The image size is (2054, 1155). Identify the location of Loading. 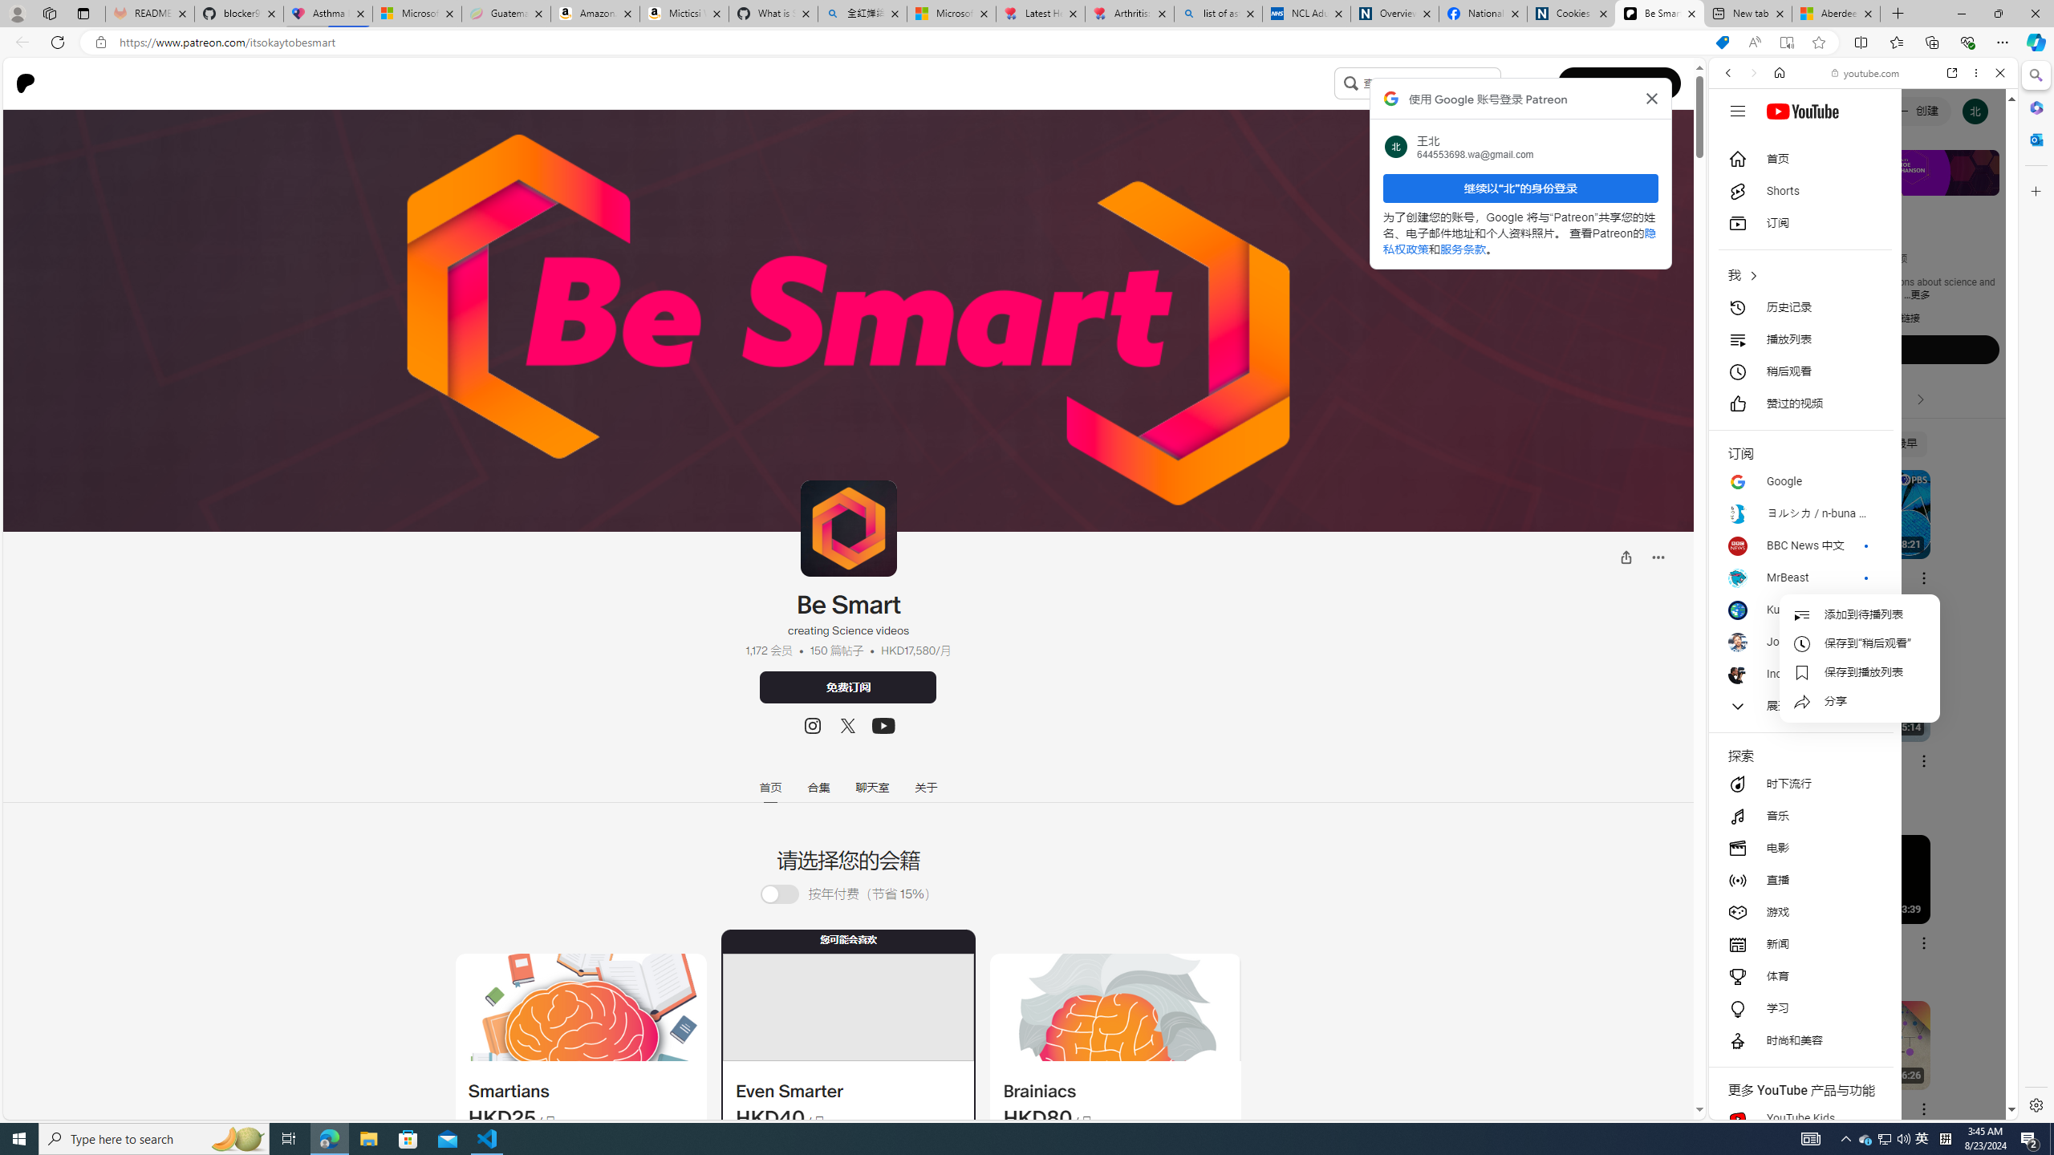
(779, 894).